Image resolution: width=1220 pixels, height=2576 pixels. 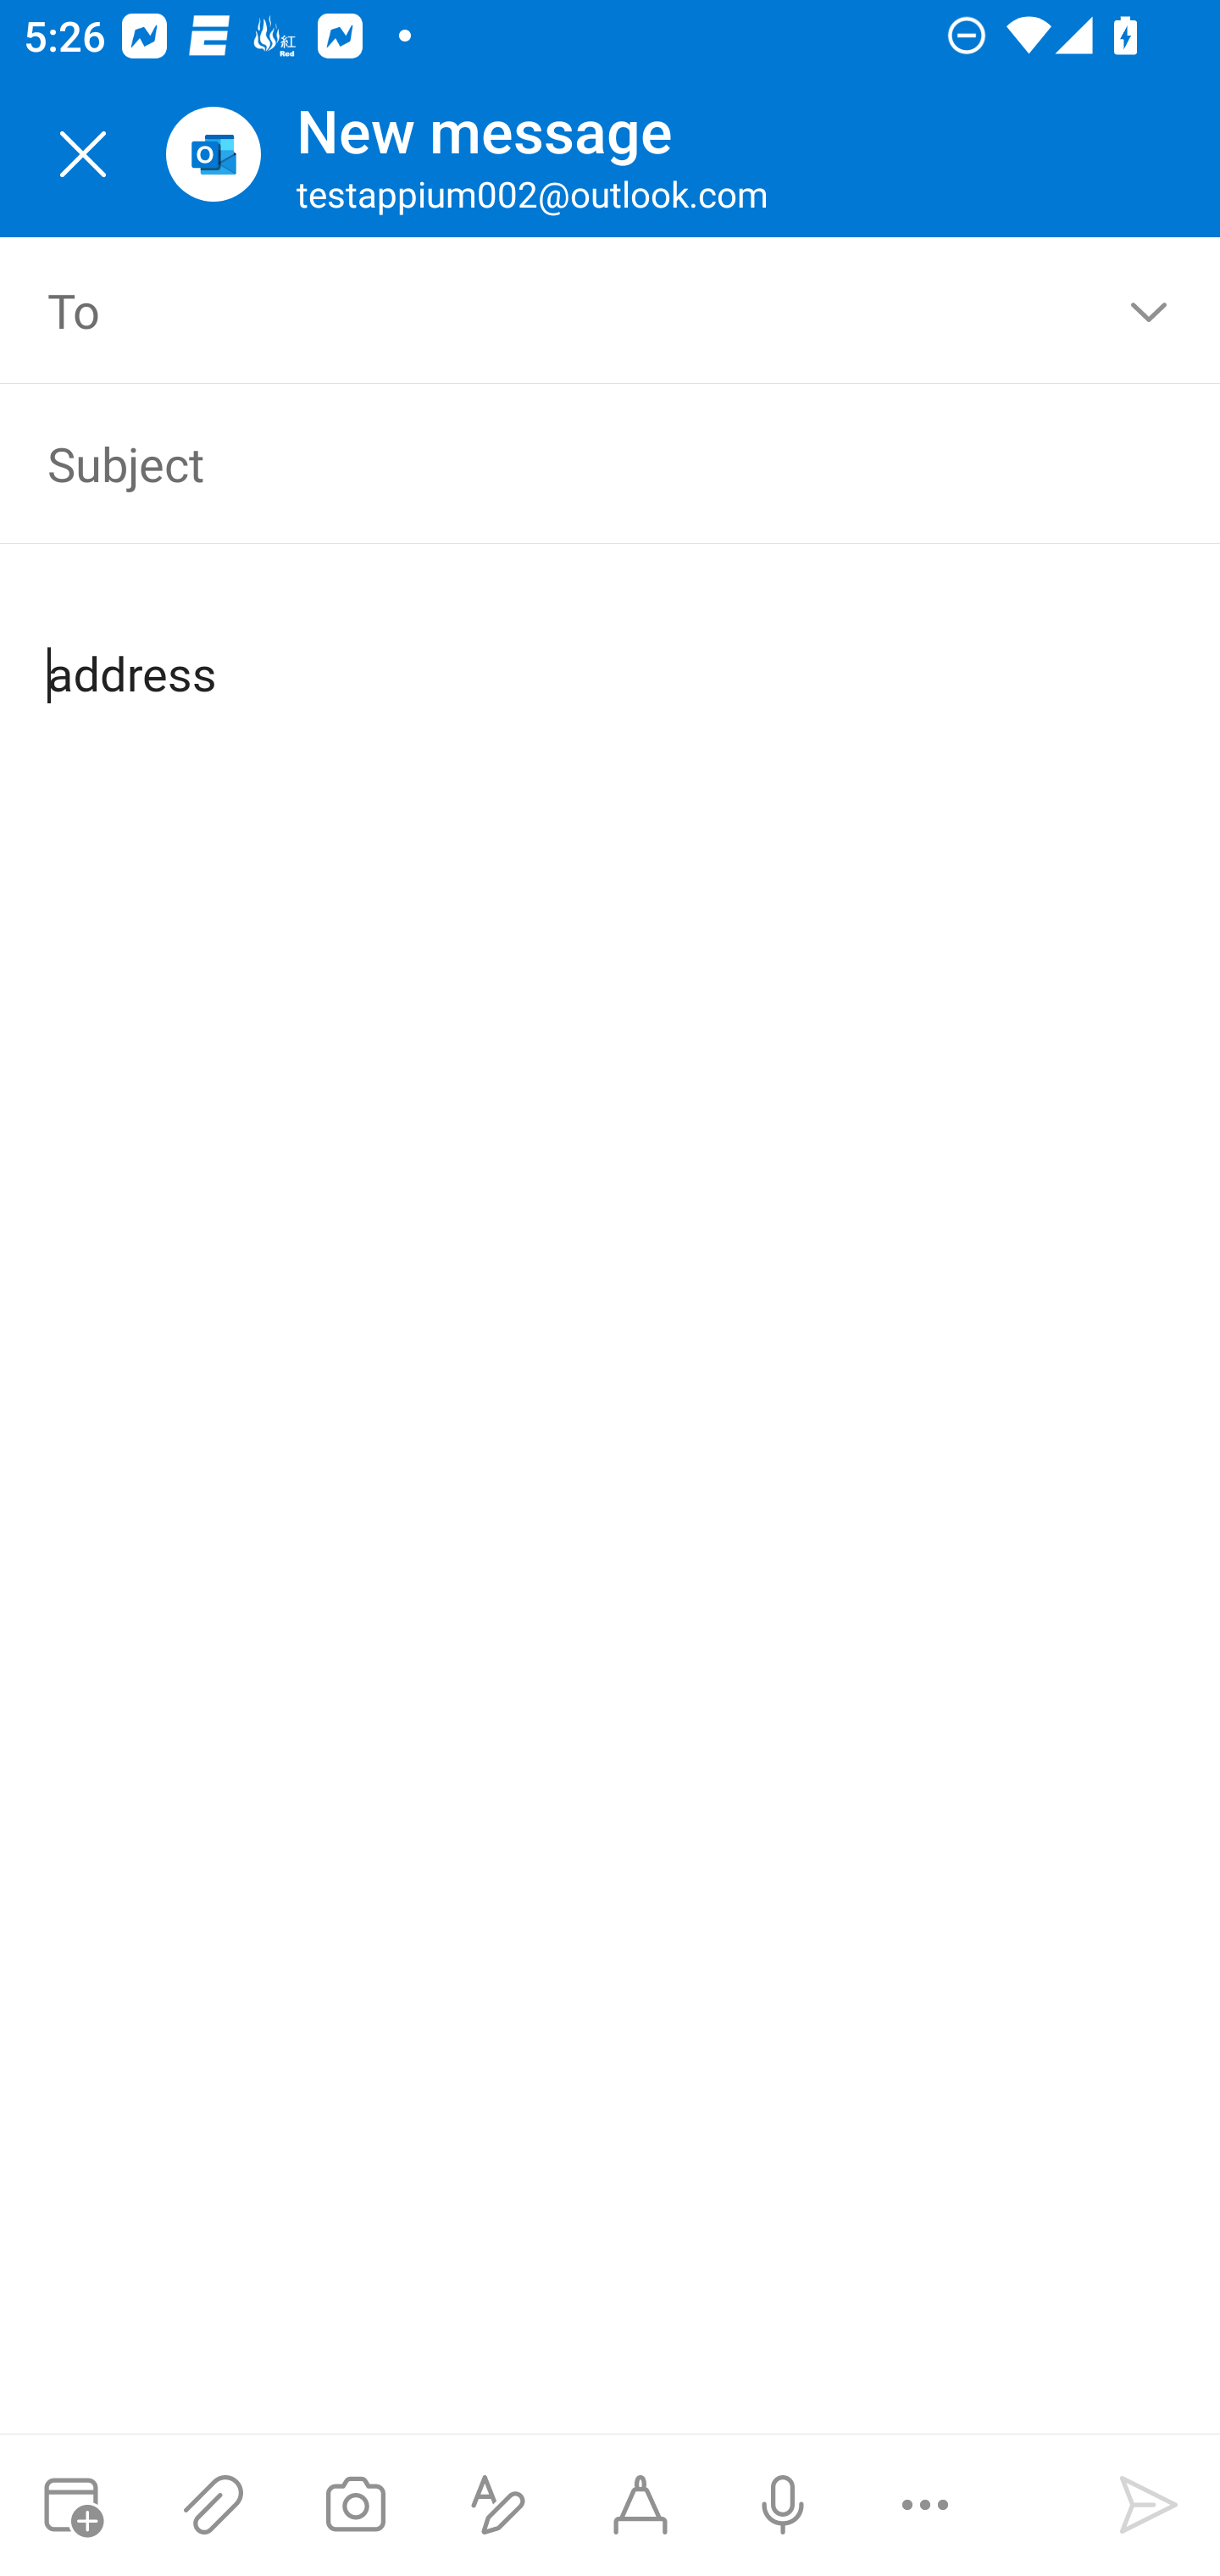 What do you see at coordinates (83, 154) in the screenshot?
I see `Close` at bounding box center [83, 154].